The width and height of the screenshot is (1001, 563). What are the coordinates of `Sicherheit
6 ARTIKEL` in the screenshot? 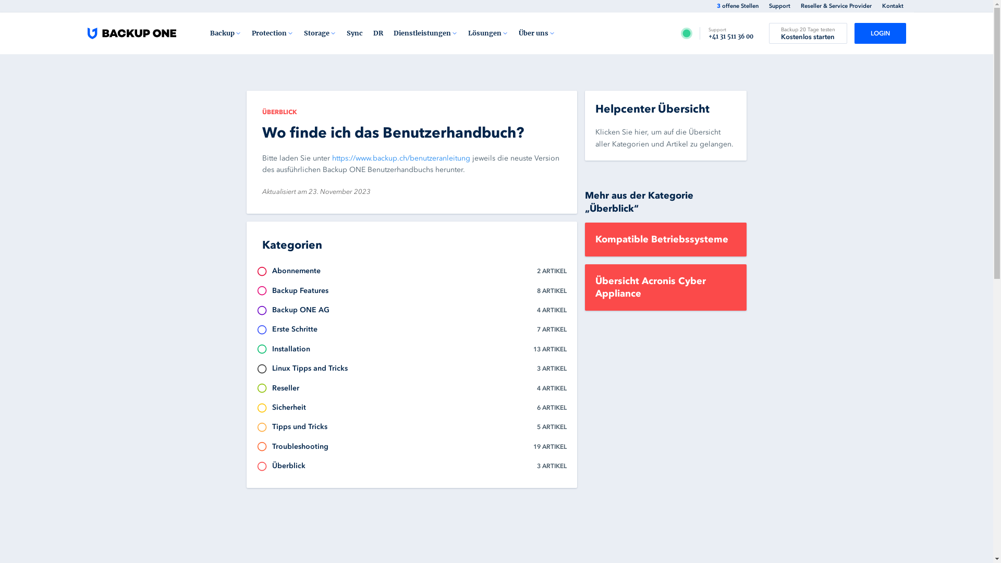 It's located at (412, 408).